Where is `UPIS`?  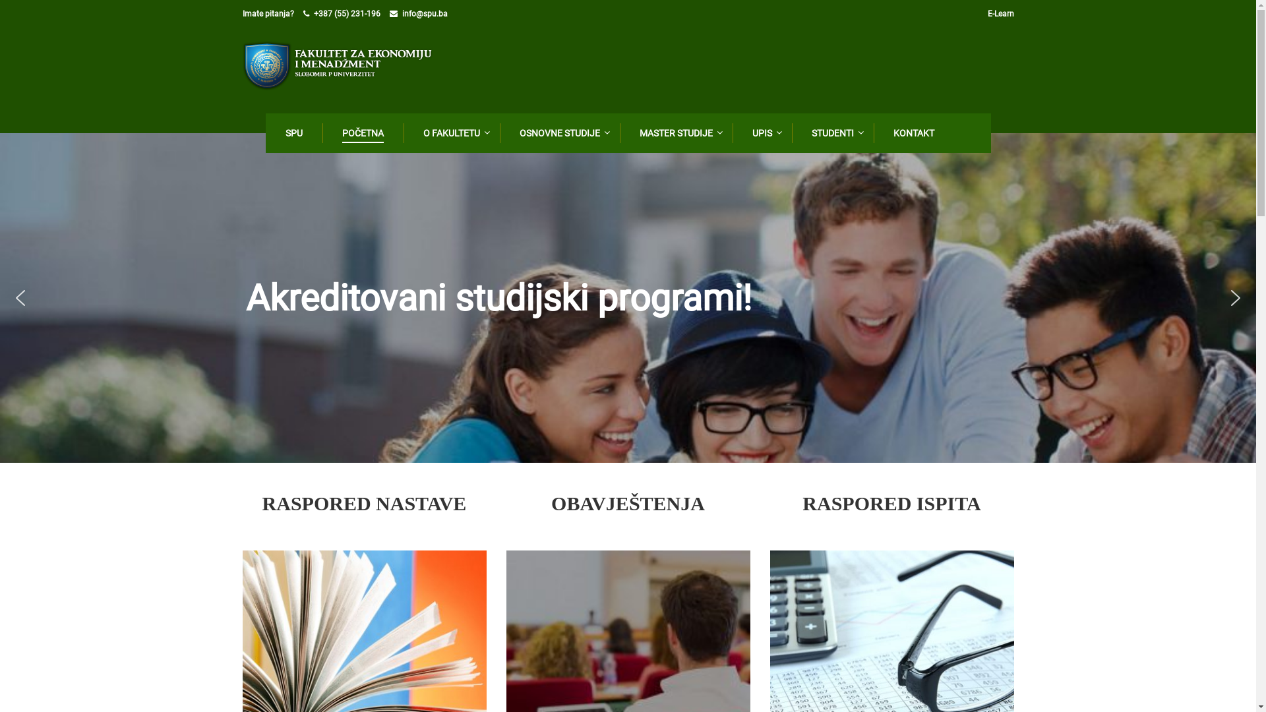
UPIS is located at coordinates (760, 133).